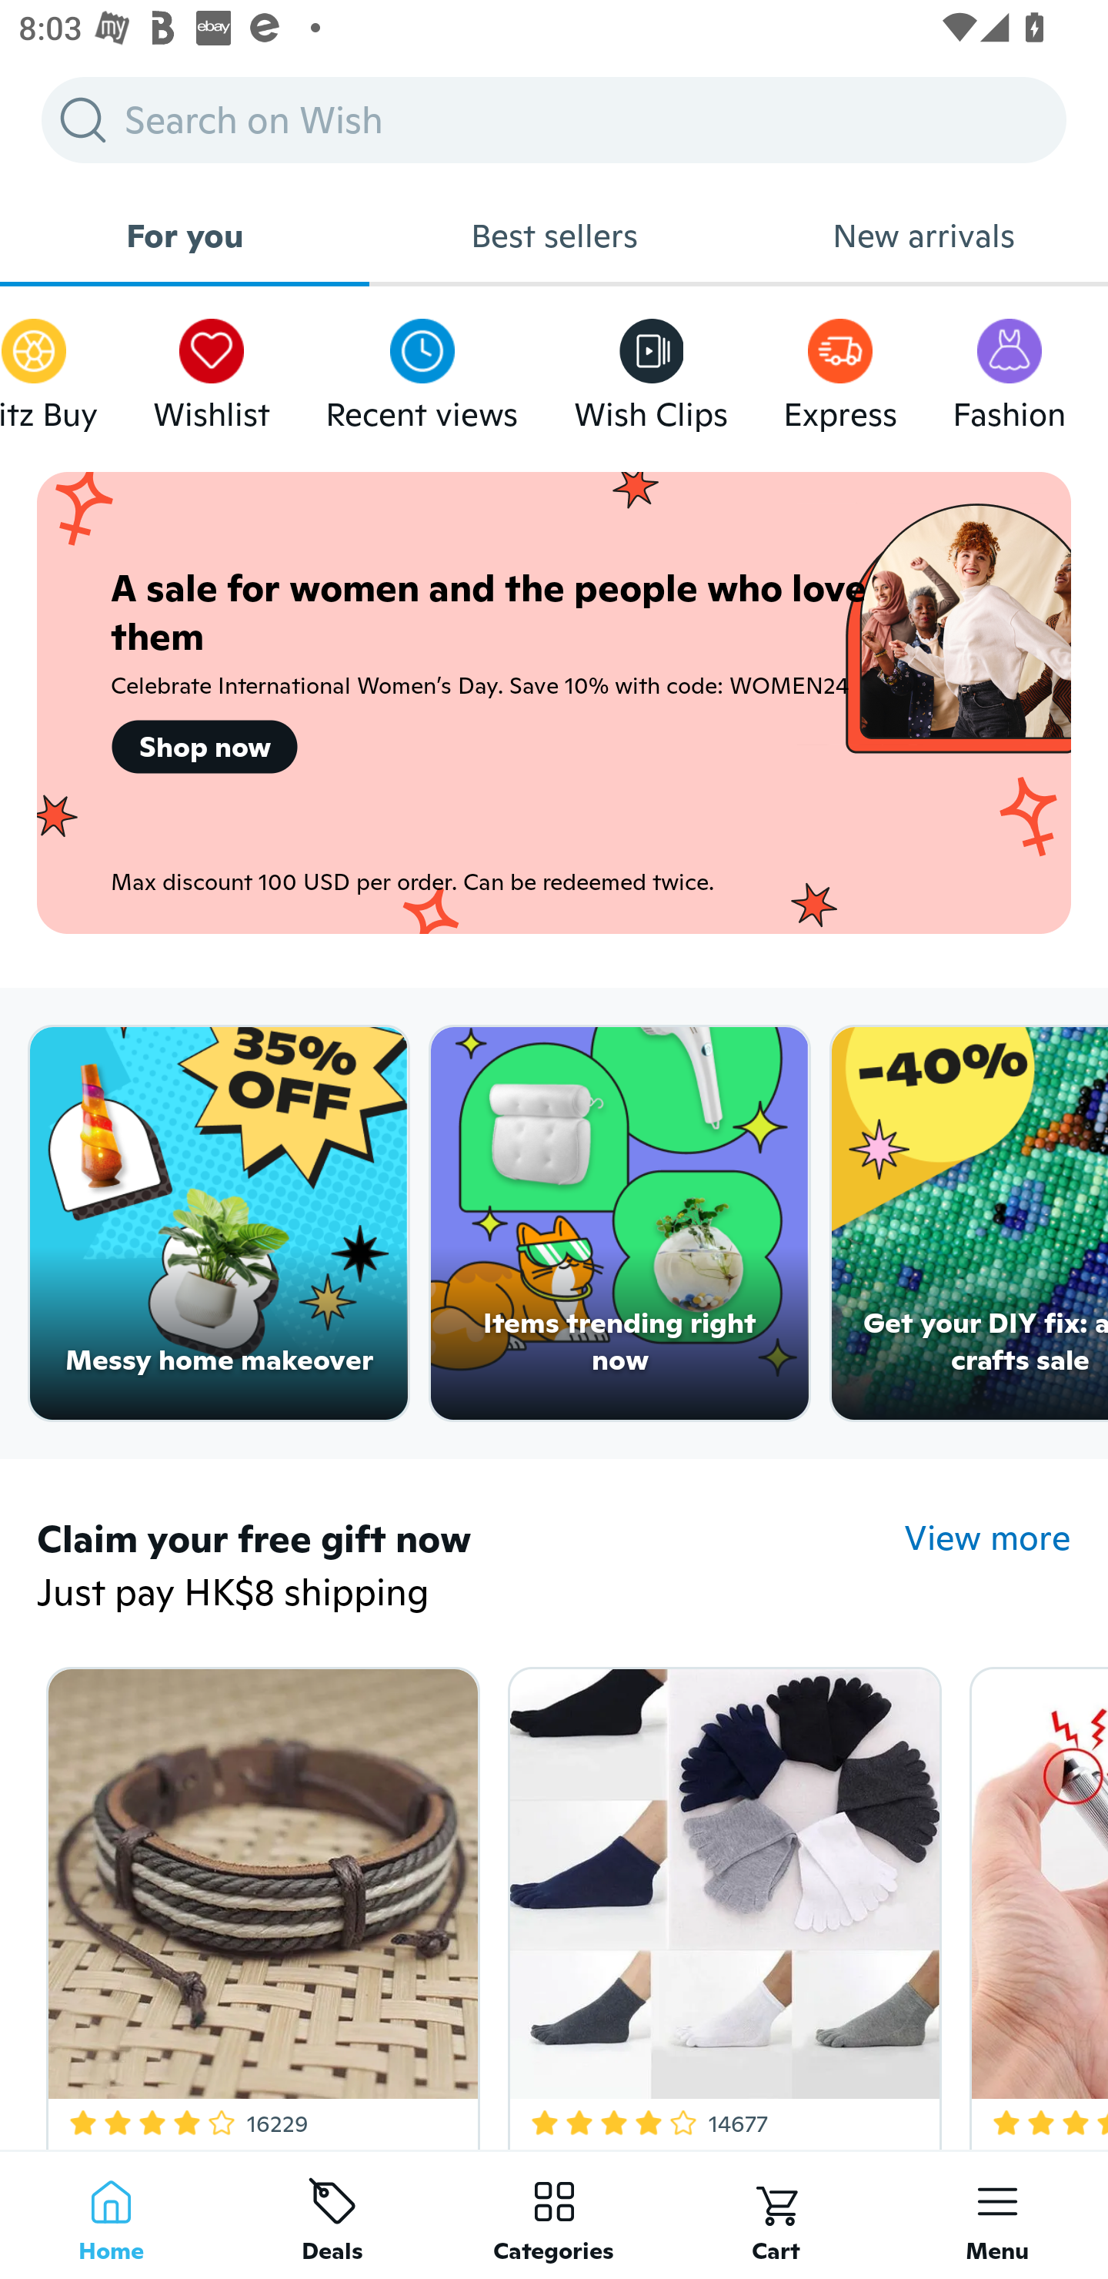 This screenshot has height=2279, width=1108. I want to click on Cart, so click(776, 2214).